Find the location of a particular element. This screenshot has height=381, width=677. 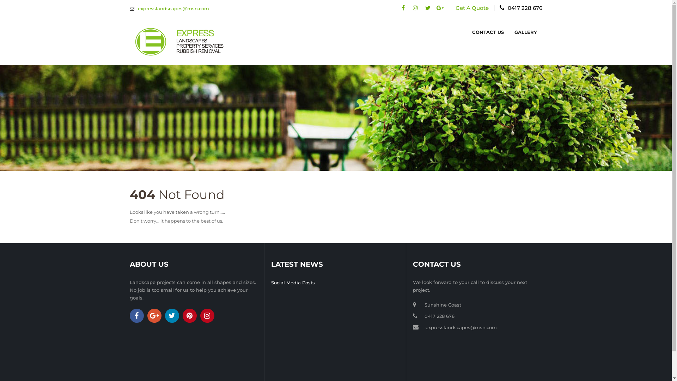

instagram is located at coordinates (415, 8).